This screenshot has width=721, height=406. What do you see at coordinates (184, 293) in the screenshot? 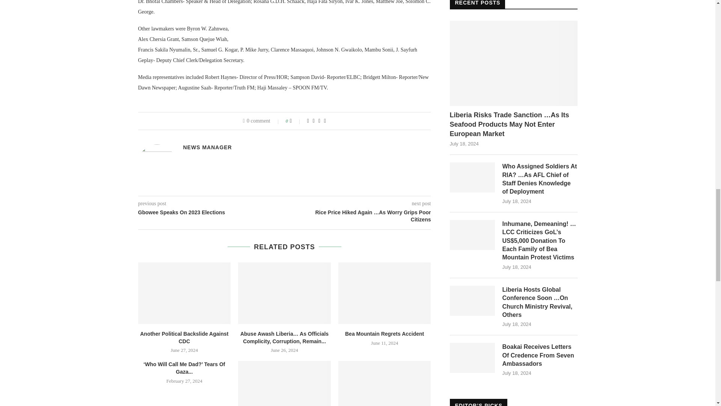
I see `Another Political Backslide Against CDC` at bounding box center [184, 293].